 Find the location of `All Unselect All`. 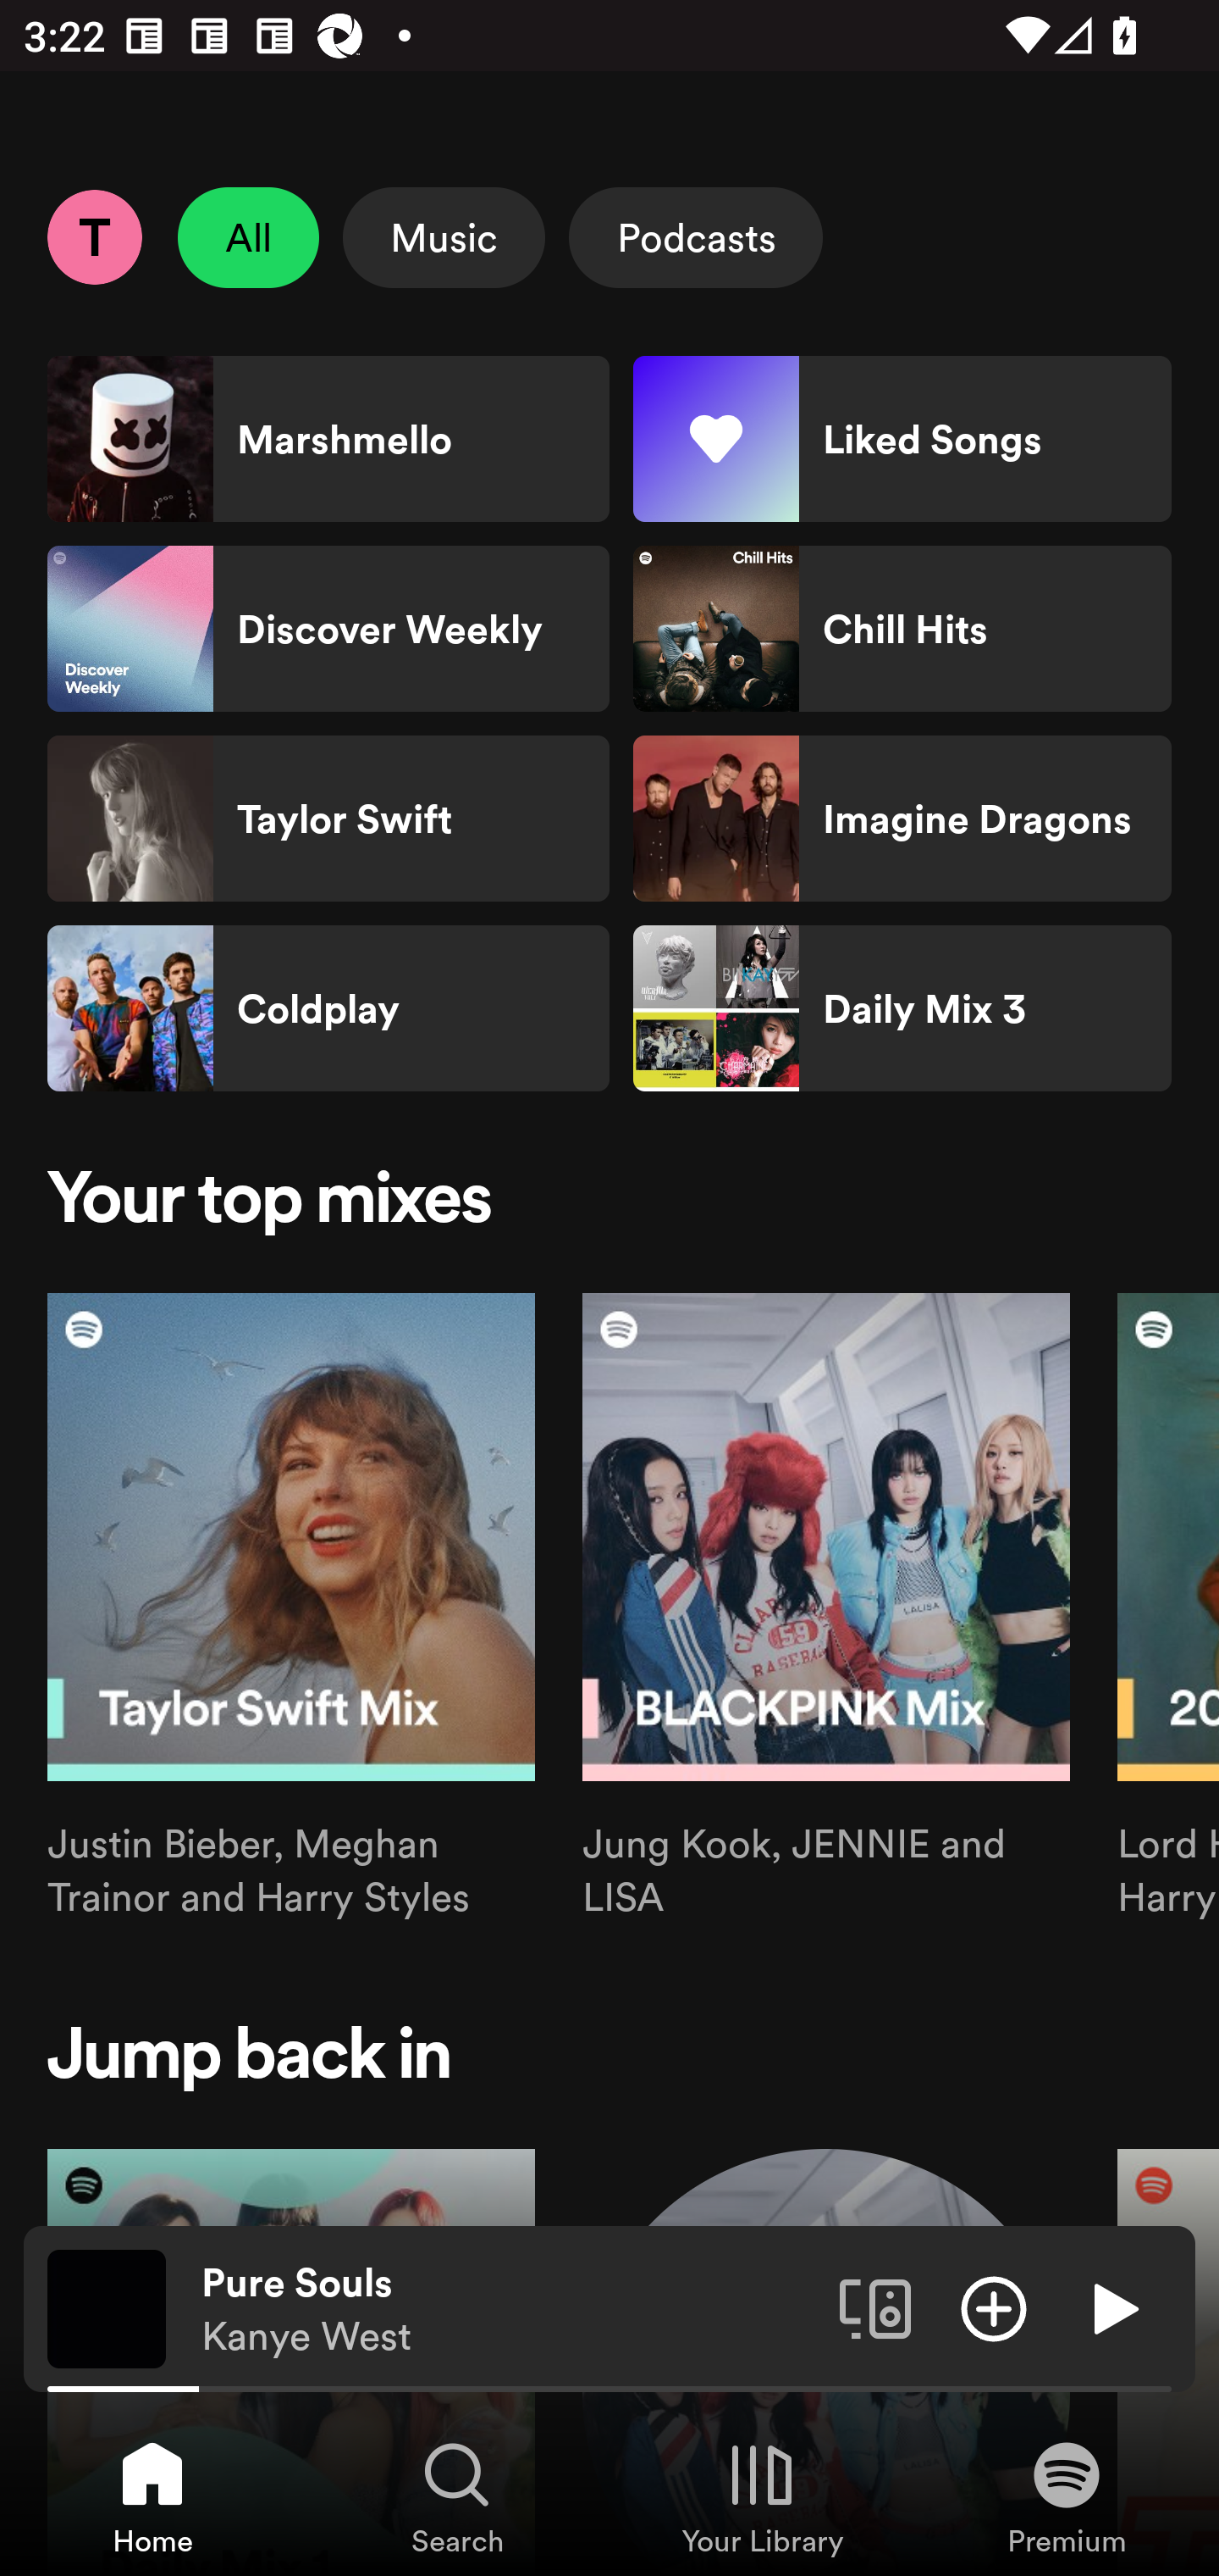

All Unselect All is located at coordinates (249, 237).